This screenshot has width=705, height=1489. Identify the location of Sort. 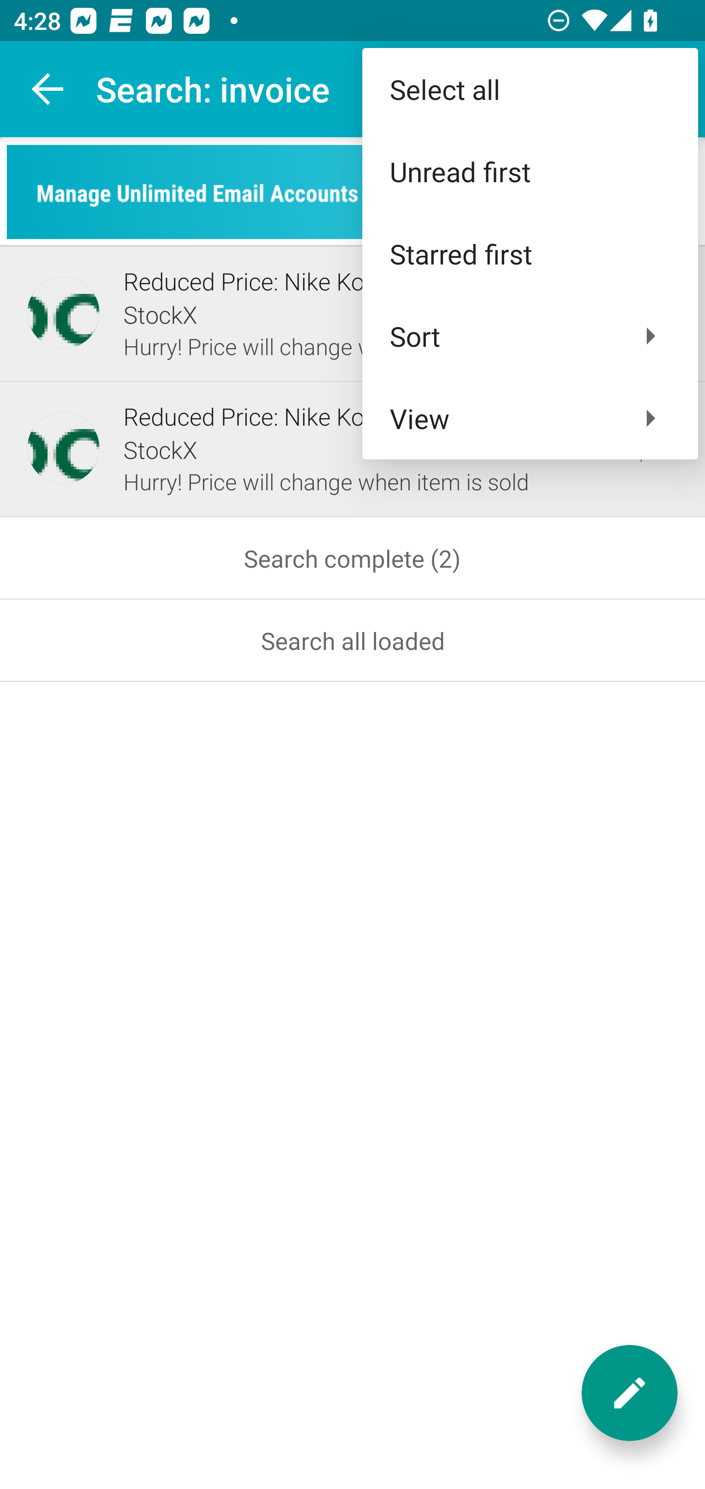
(530, 336).